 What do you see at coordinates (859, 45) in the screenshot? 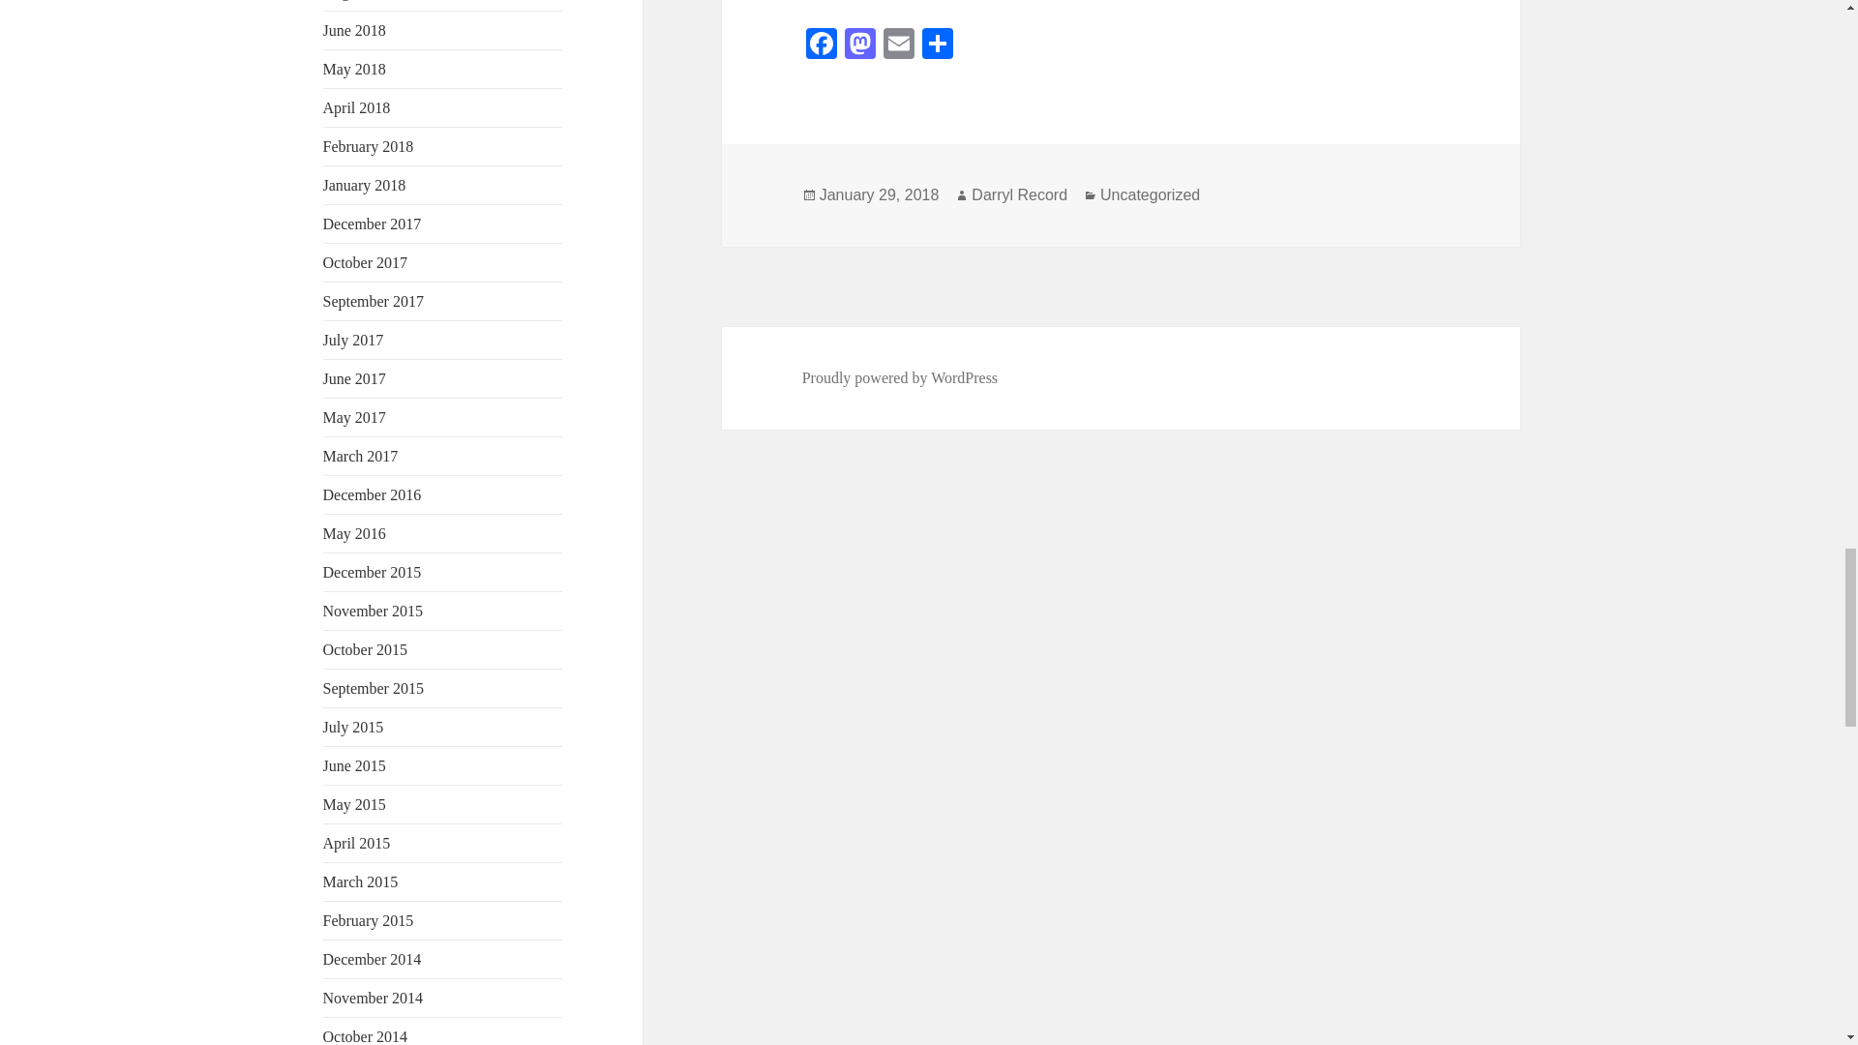
I see `Mastodon` at bounding box center [859, 45].